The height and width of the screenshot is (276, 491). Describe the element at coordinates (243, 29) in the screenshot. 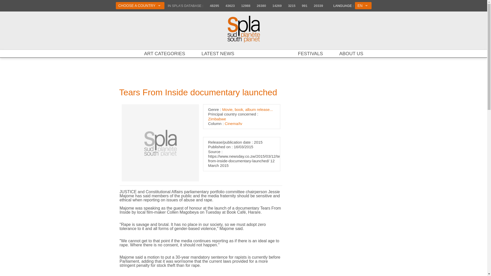

I see `Back to homepage` at that location.